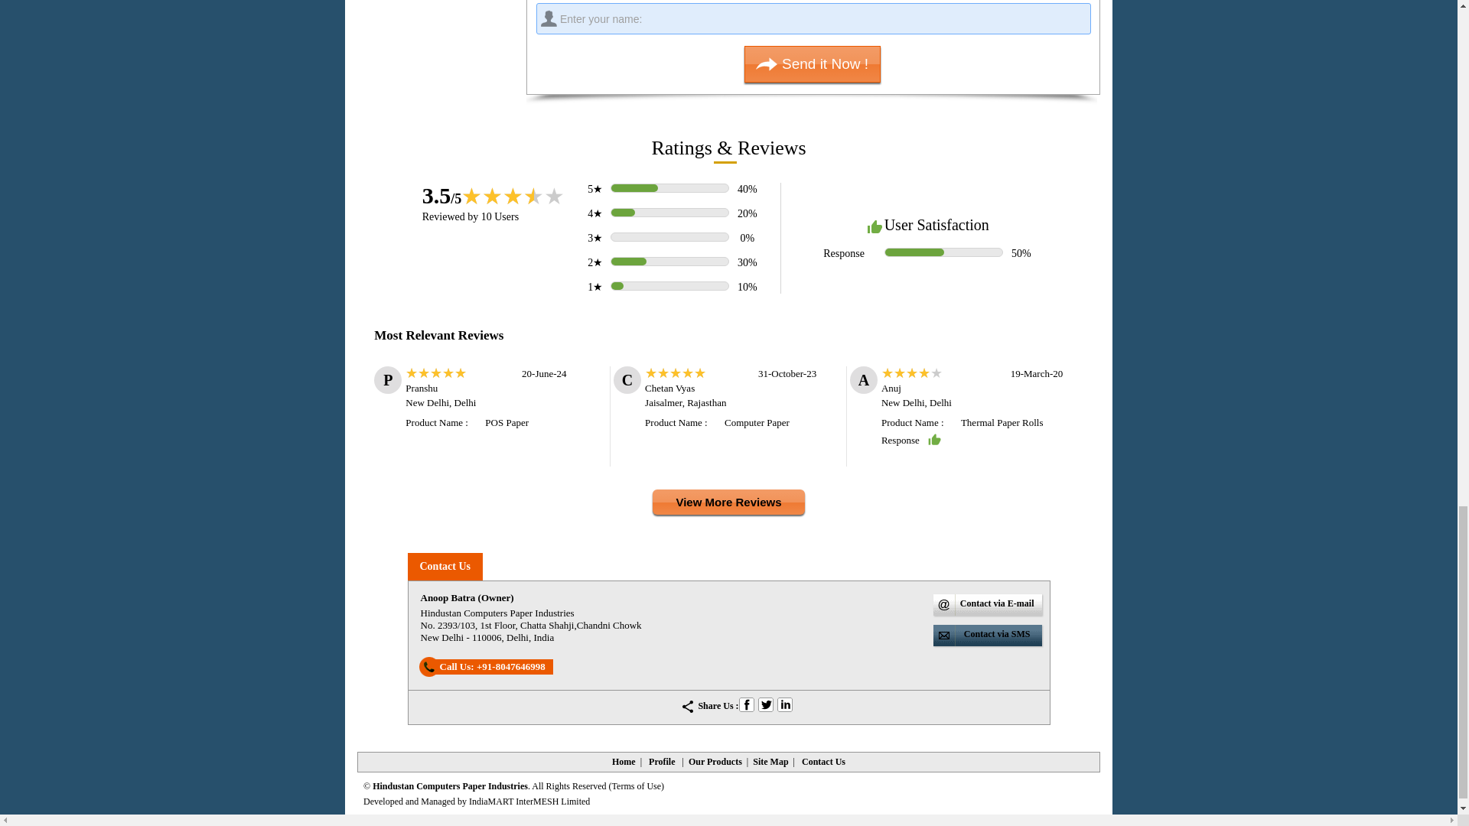 The width and height of the screenshot is (1469, 826). Describe the element at coordinates (813, 64) in the screenshot. I see `Send it Now !` at that location.